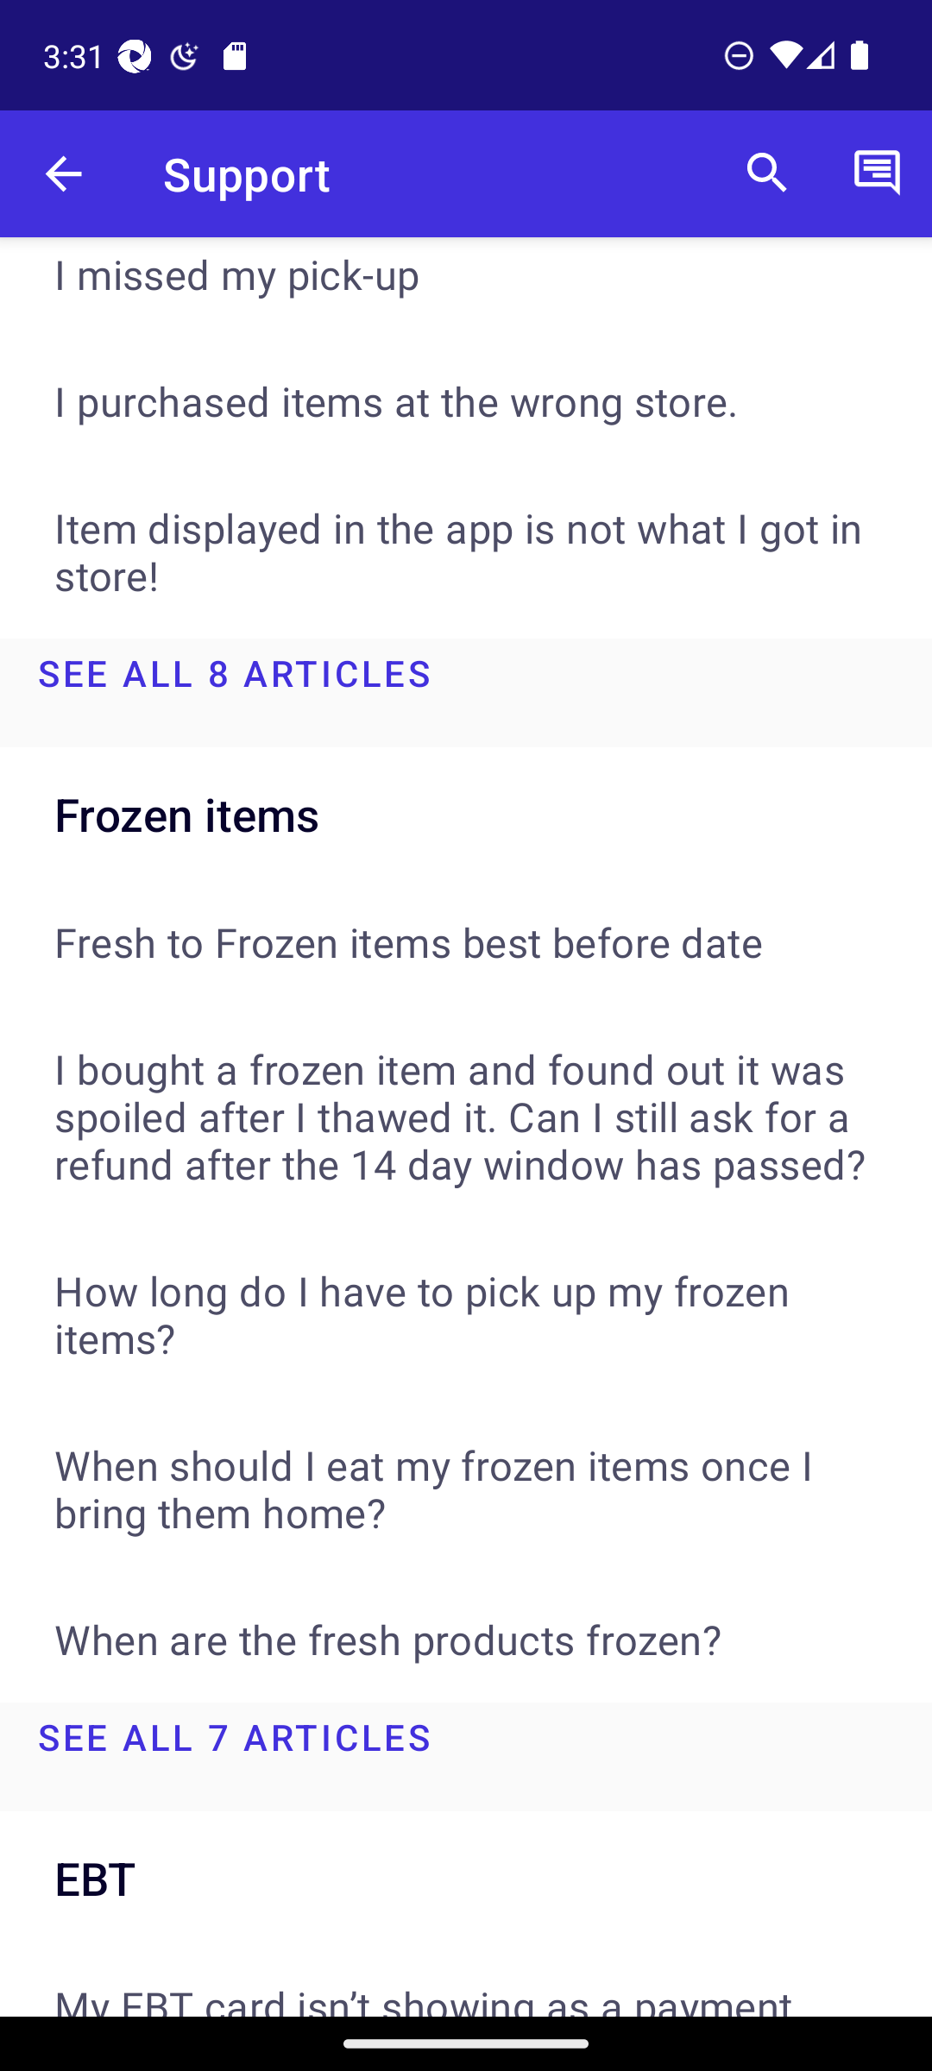 The height and width of the screenshot is (2071, 932). Describe the element at coordinates (466, 400) in the screenshot. I see `I purchased items at the wrong store.` at that location.